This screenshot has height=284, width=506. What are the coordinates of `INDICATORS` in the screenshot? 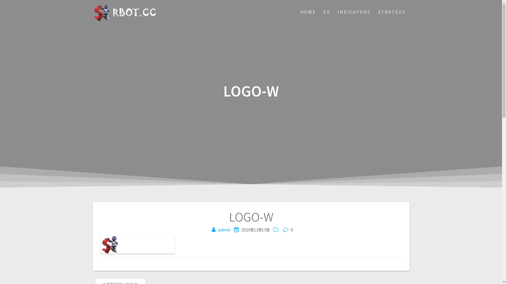 It's located at (354, 12).